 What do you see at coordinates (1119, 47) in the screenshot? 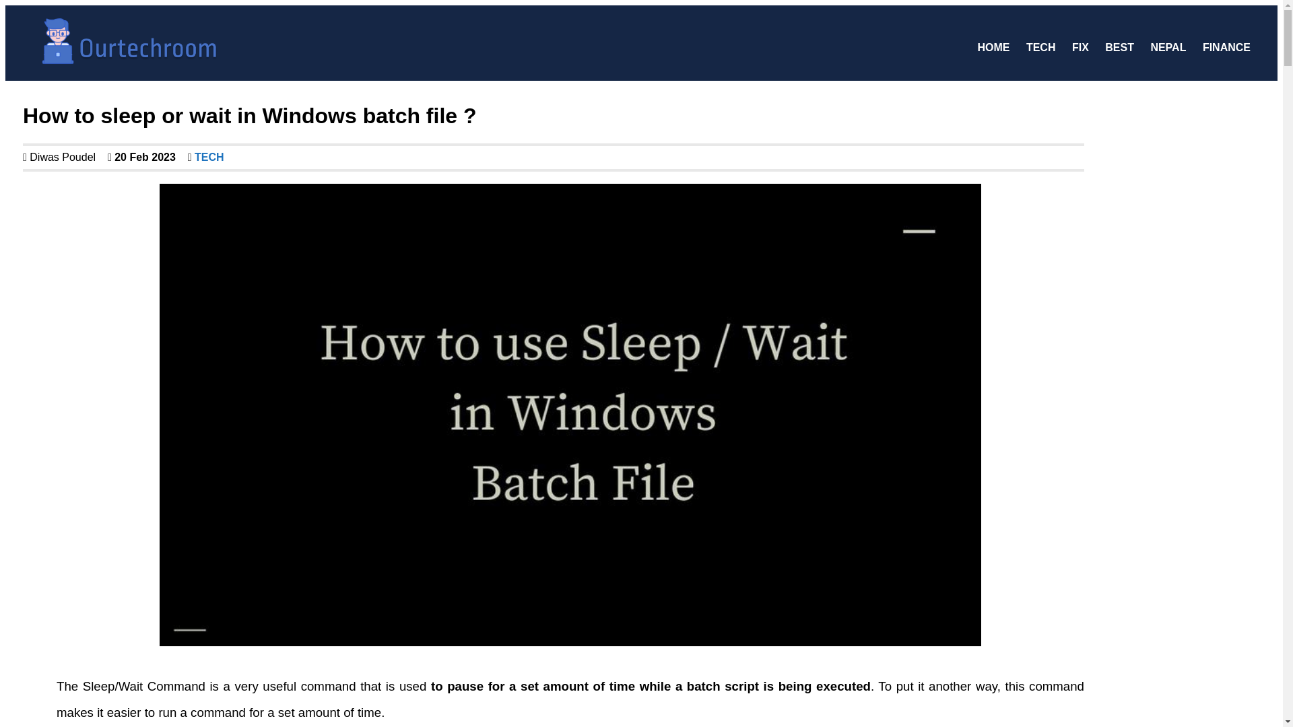
I see `BEST` at bounding box center [1119, 47].